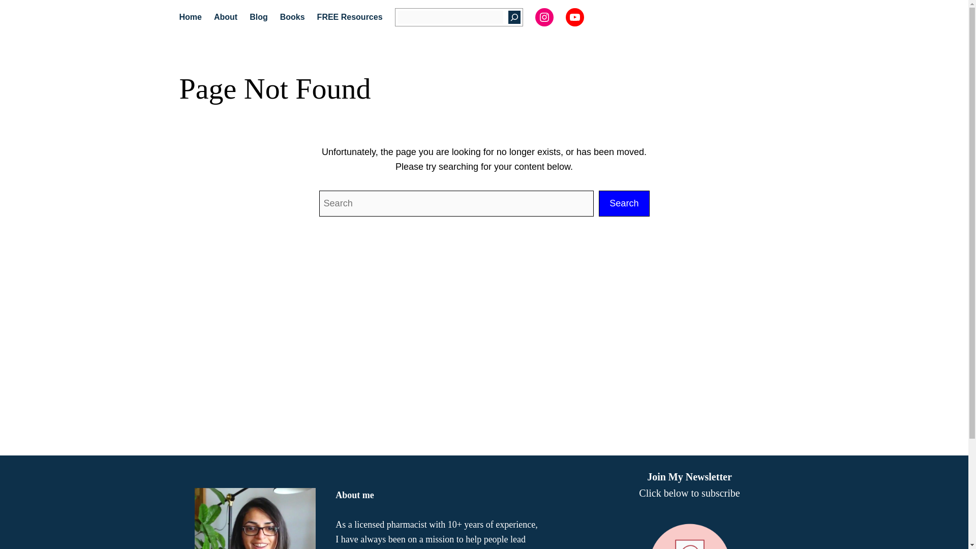  Describe the element at coordinates (225, 17) in the screenshot. I see `About` at that location.